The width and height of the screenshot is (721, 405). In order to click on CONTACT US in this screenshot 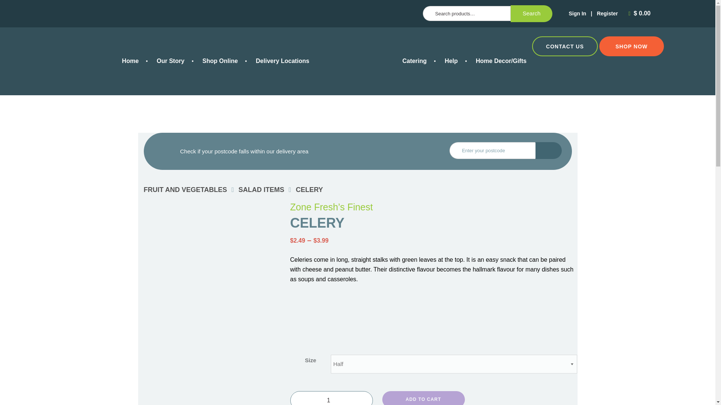, I will do `click(565, 46)`.